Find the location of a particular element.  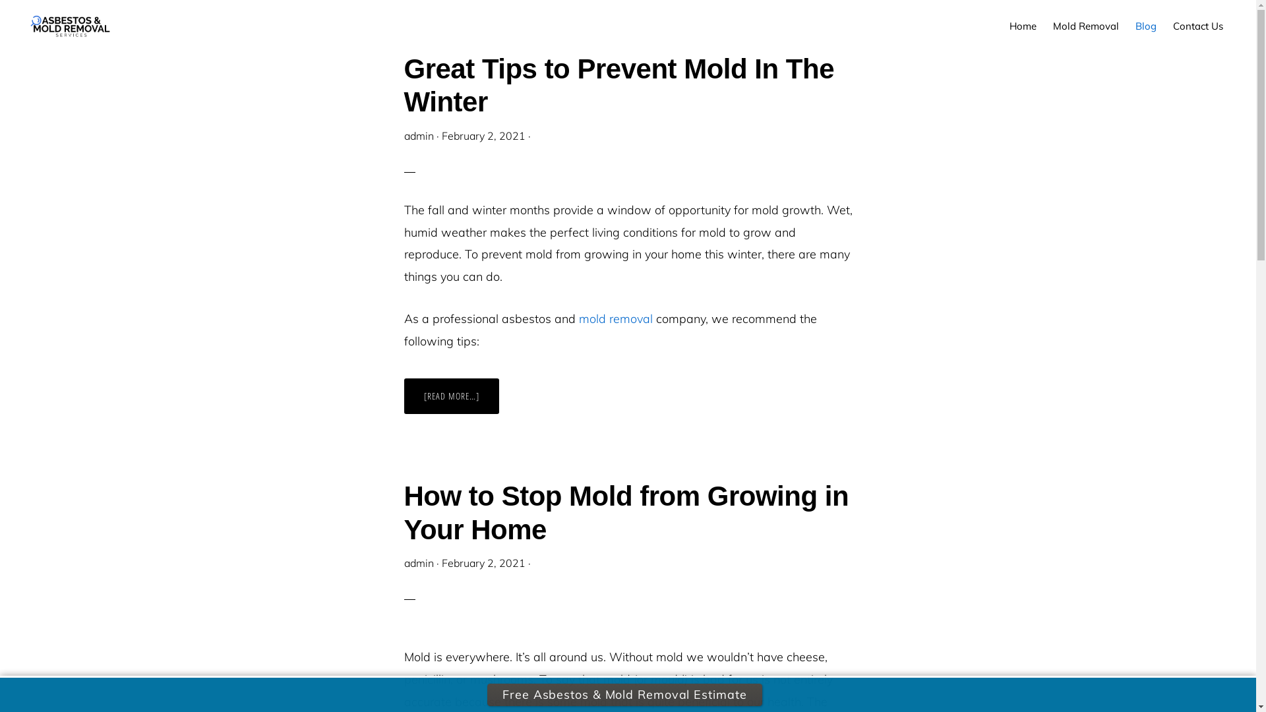

Home is located at coordinates (1023, 26).